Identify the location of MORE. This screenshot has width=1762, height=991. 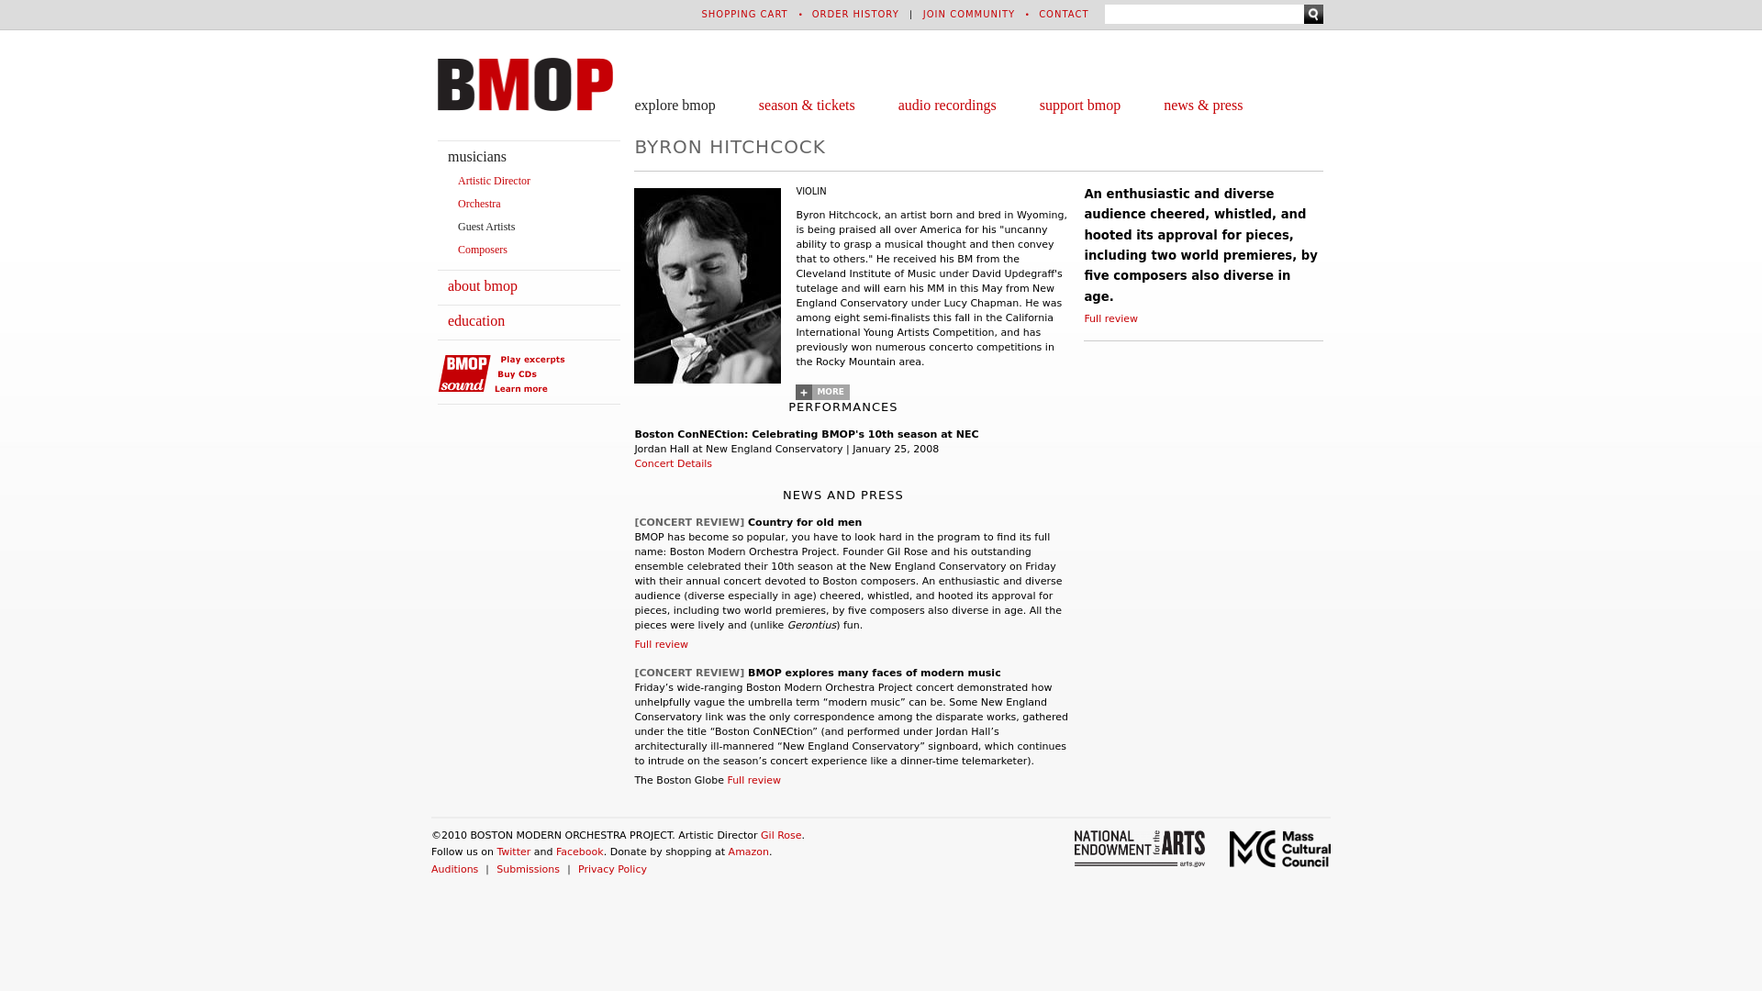
(822, 393).